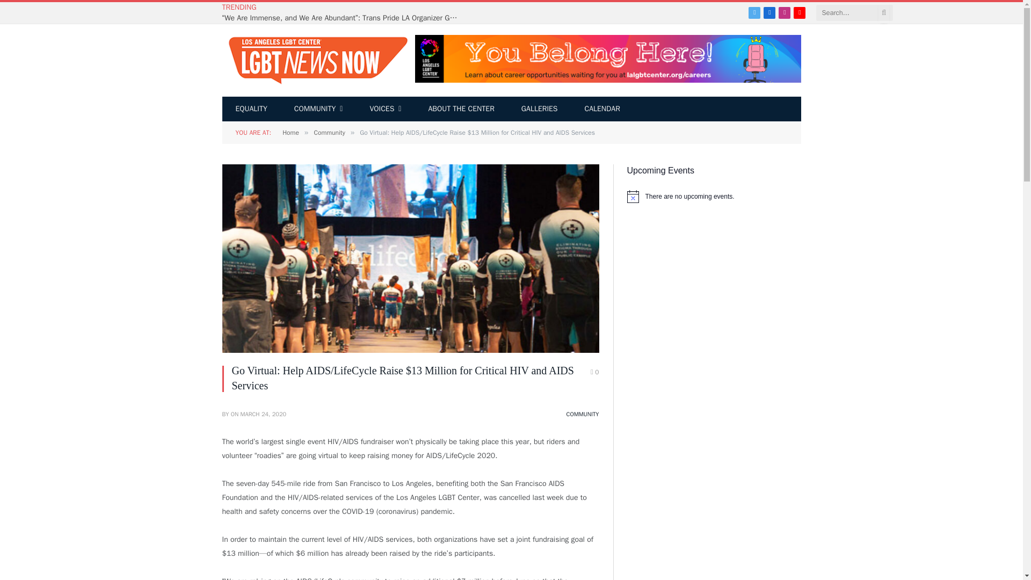  What do you see at coordinates (784, 12) in the screenshot?
I see `Instagram` at bounding box center [784, 12].